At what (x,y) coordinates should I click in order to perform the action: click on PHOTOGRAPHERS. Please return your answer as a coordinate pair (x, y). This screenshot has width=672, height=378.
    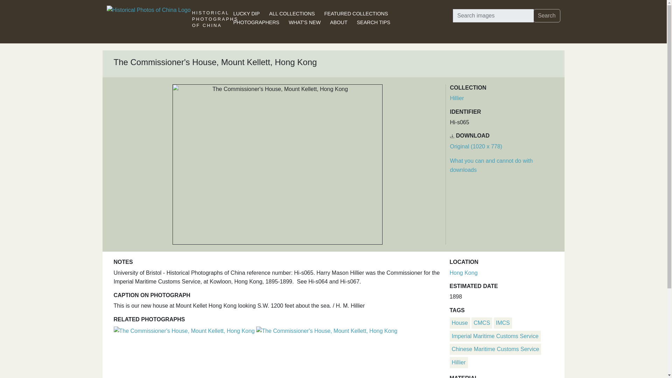
    Looking at the image, I should click on (256, 22).